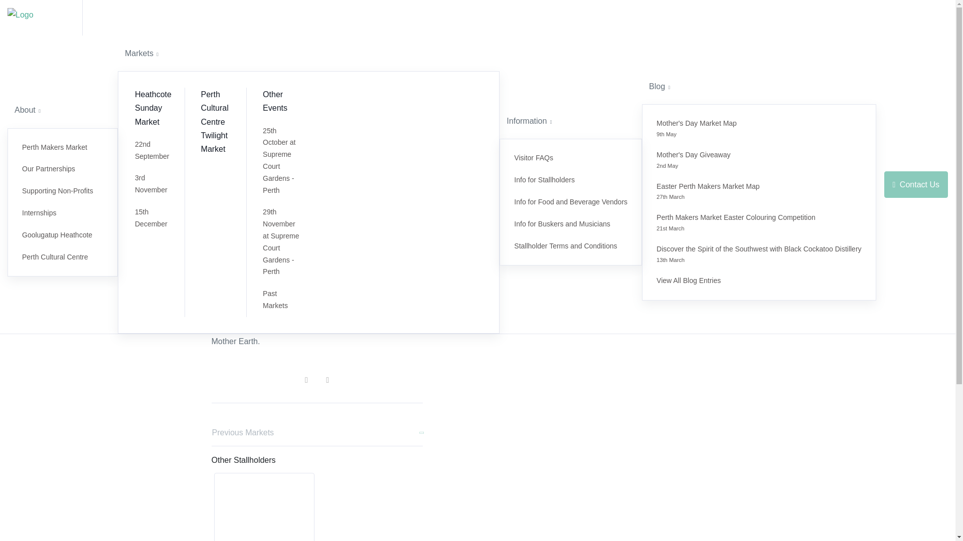 The height and width of the screenshot is (541, 963). Describe the element at coordinates (62, 191) in the screenshot. I see `Supporting Non-Profits` at that location.